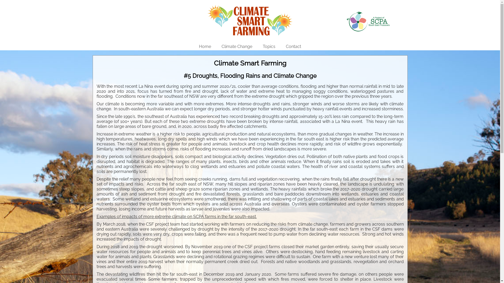  Describe the element at coordinates (205, 47) in the screenshot. I see `Home` at that location.